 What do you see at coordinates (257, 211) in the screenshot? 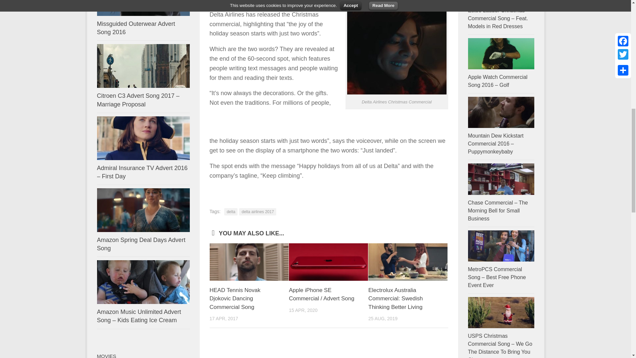
I see `delta airlines 2017` at bounding box center [257, 211].